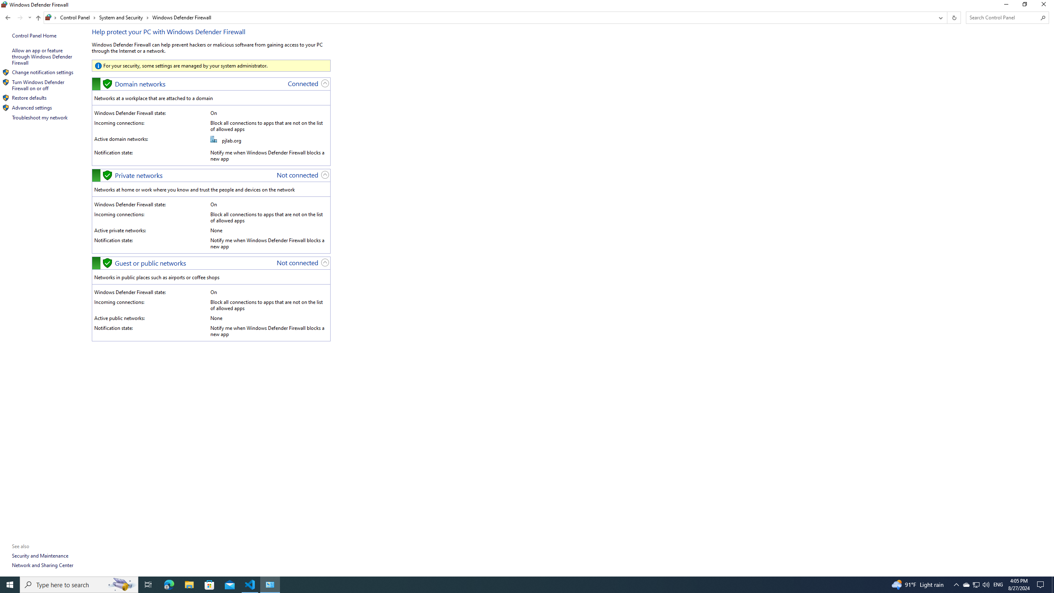  Describe the element at coordinates (986, 585) in the screenshot. I see `Search highlights icon opens search home window` at that location.